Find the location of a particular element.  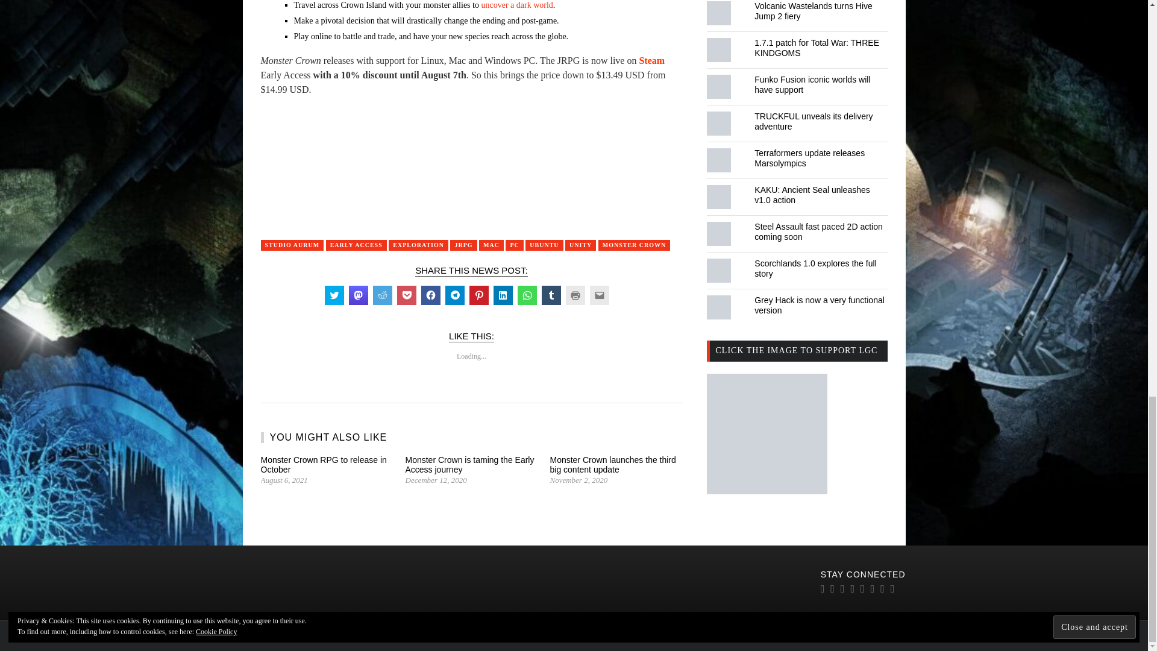

Click to share on Reddit is located at coordinates (382, 295).